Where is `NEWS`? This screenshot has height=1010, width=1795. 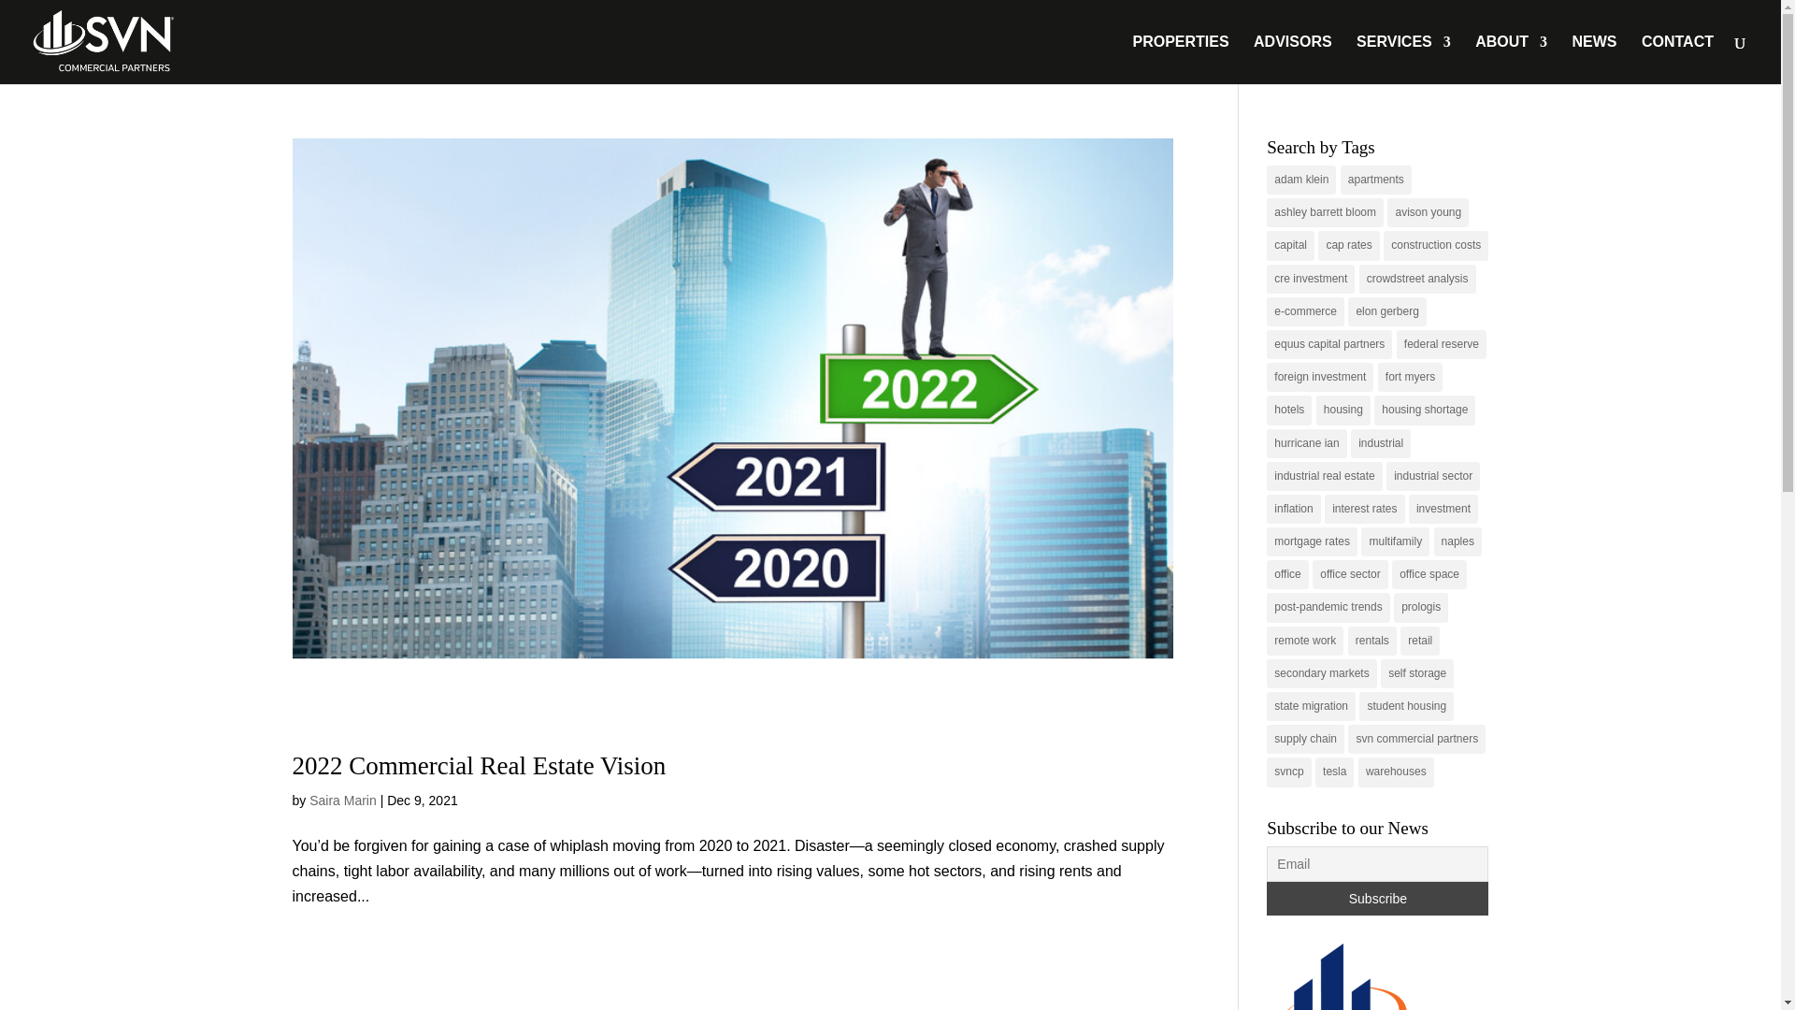 NEWS is located at coordinates (1594, 59).